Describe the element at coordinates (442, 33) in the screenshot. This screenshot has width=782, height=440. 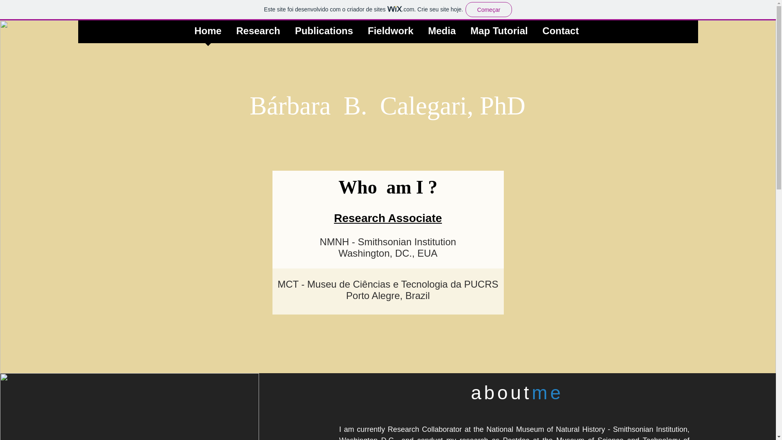
I see `Media` at that location.